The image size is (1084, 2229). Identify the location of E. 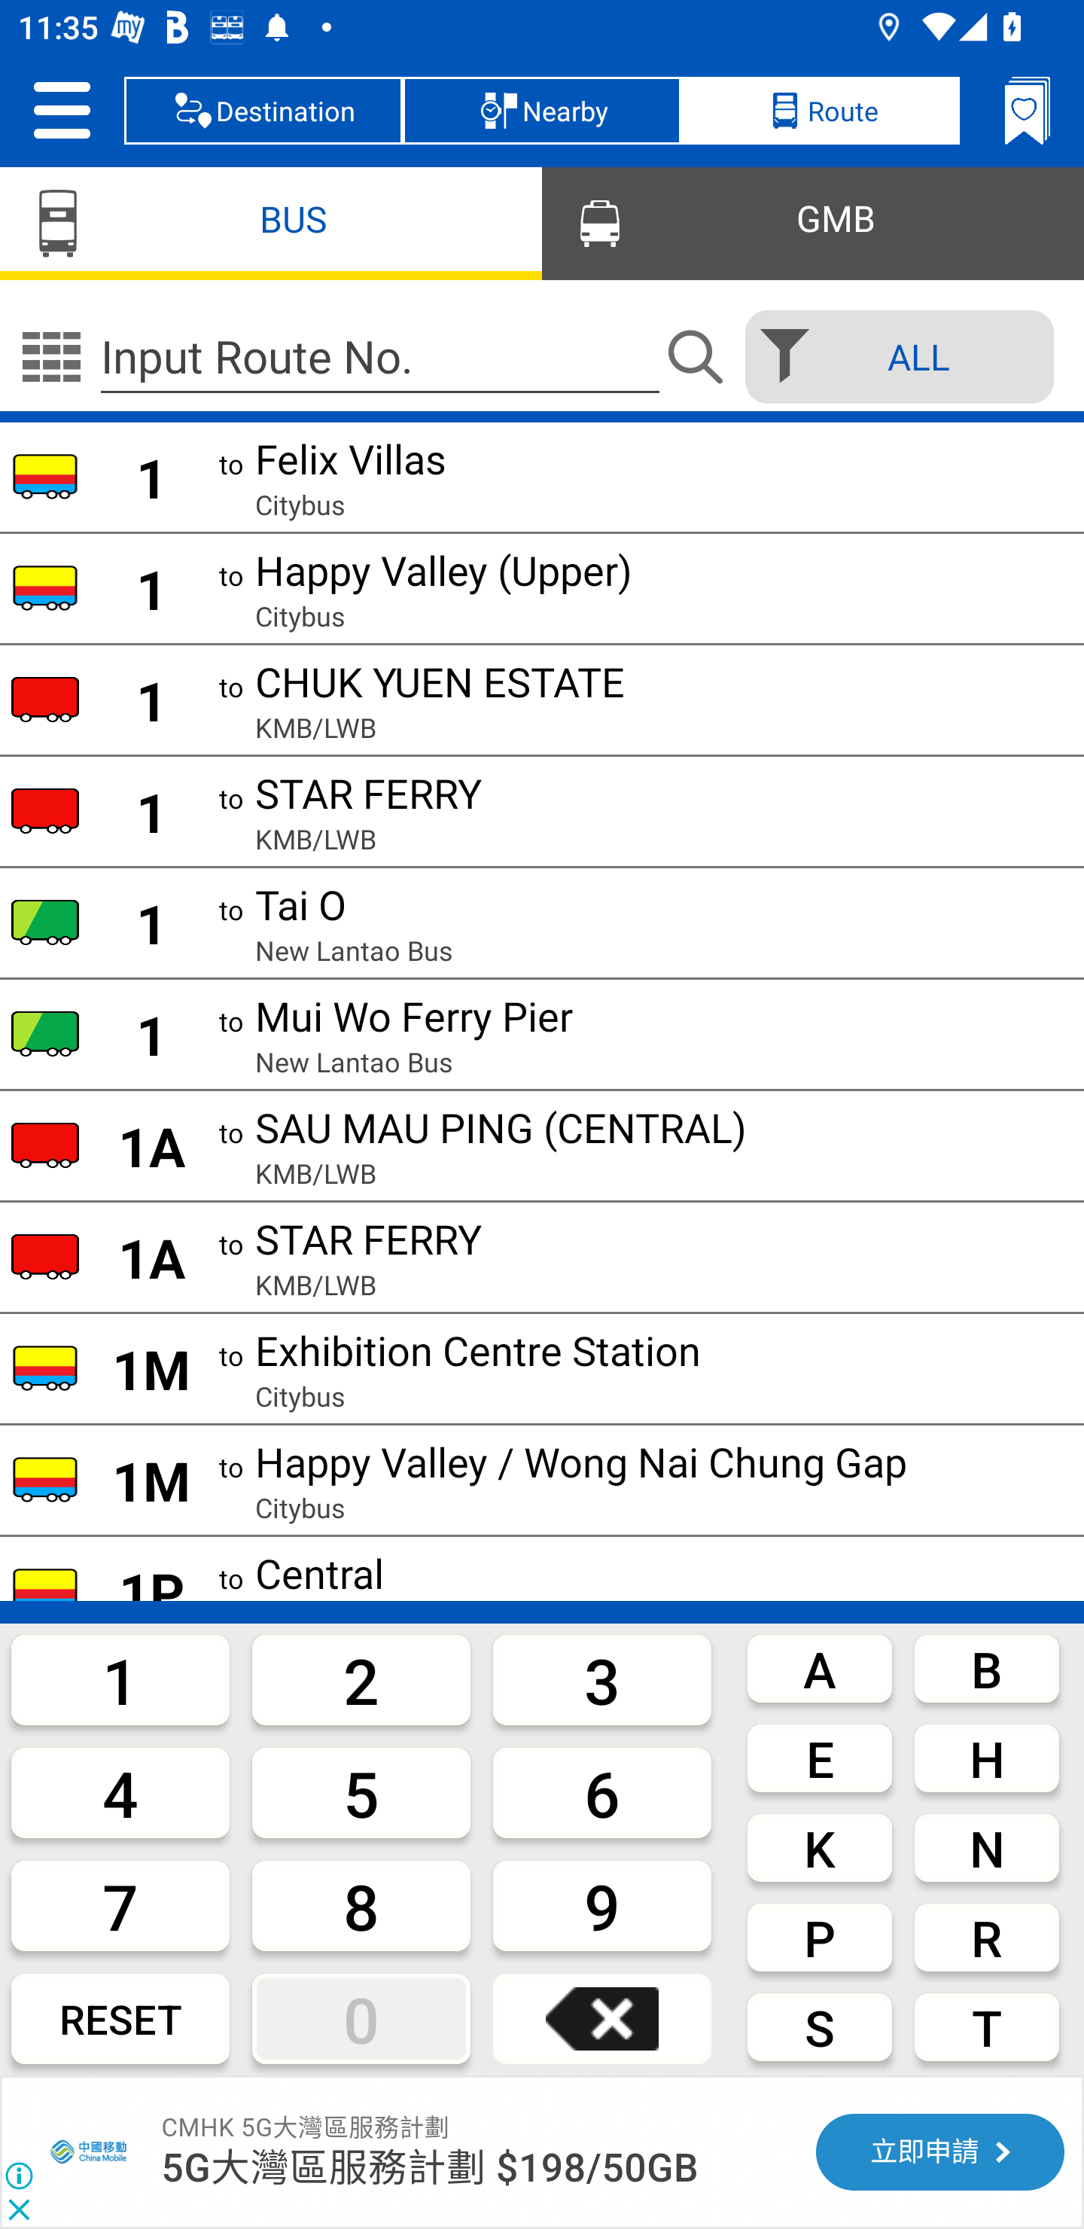
(820, 1758).